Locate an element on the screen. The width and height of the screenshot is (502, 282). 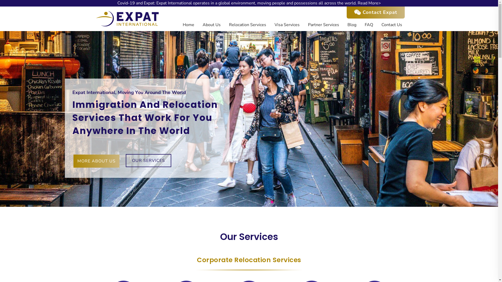
FAQ is located at coordinates (369, 25).